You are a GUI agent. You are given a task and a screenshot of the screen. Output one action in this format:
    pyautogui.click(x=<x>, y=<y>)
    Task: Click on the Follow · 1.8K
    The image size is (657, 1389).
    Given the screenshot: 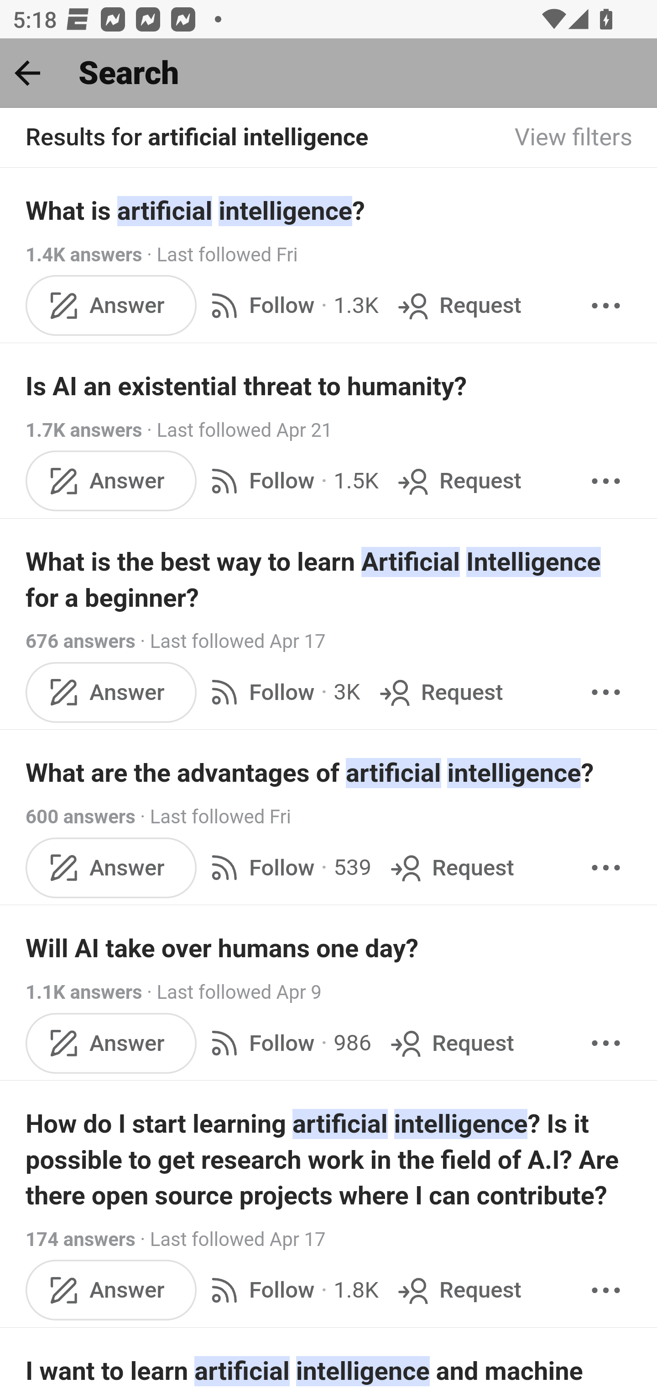 What is the action you would take?
    pyautogui.click(x=291, y=1290)
    